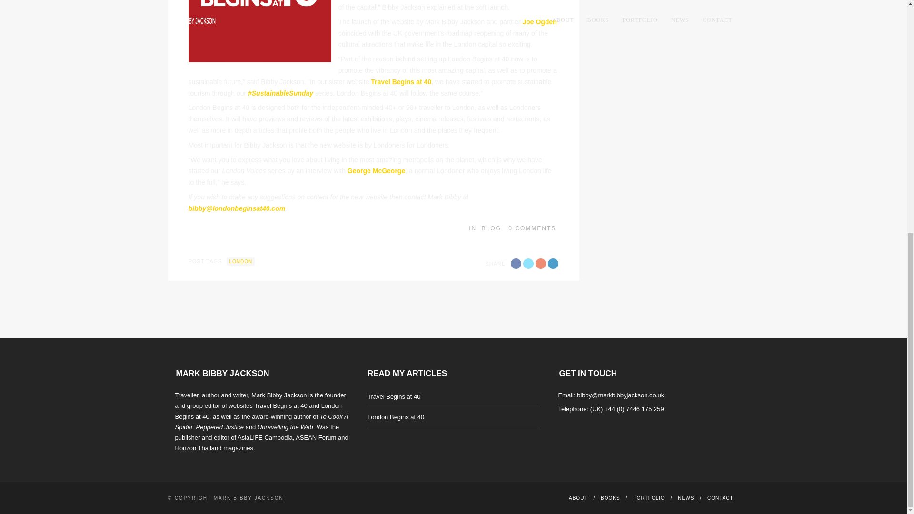 This screenshot has height=514, width=914. What do you see at coordinates (516, 264) in the screenshot?
I see `Facebook` at bounding box center [516, 264].